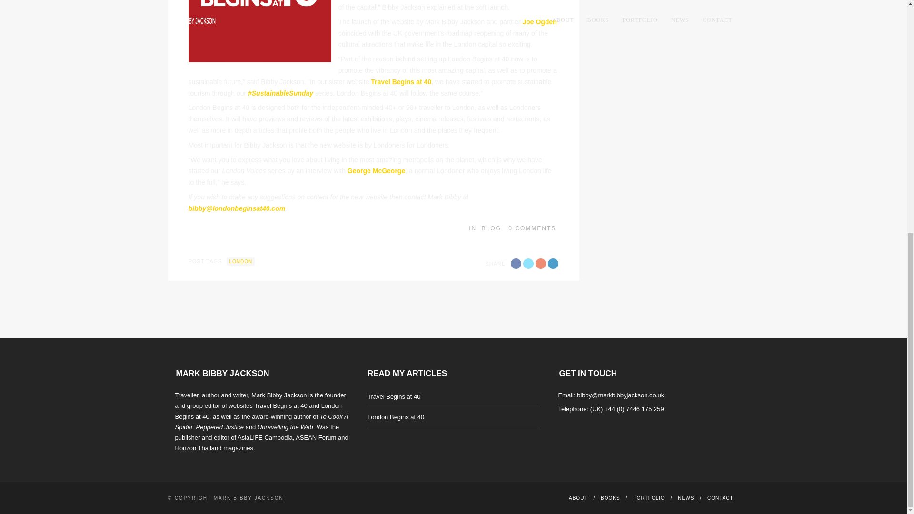 This screenshot has height=514, width=914. What do you see at coordinates (516, 264) in the screenshot?
I see `Facebook` at bounding box center [516, 264].